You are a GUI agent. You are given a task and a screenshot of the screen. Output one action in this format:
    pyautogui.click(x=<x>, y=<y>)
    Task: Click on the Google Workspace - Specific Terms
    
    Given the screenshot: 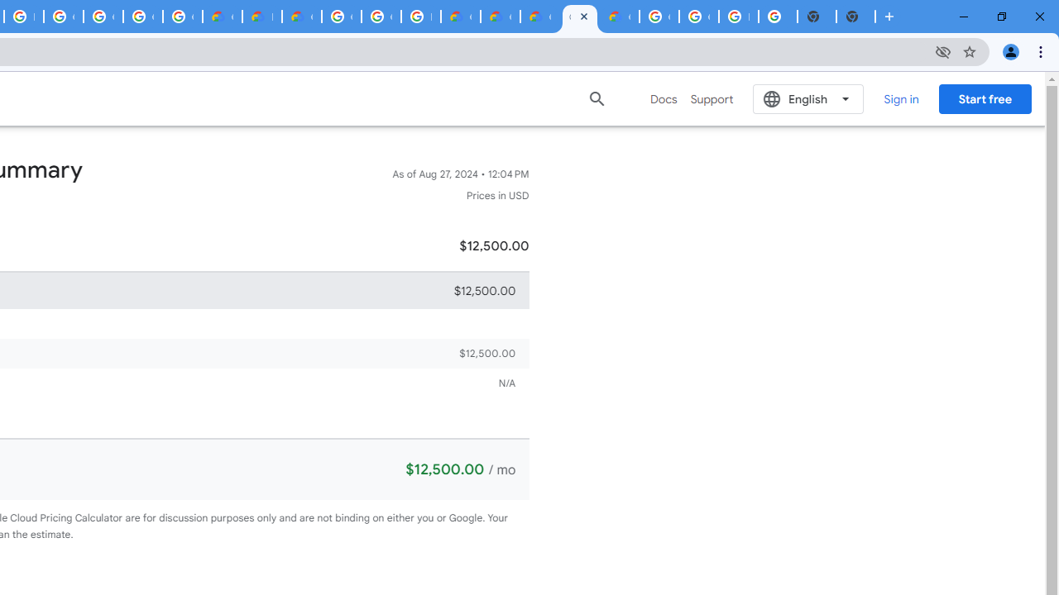 What is the action you would take?
    pyautogui.click(x=142, y=17)
    